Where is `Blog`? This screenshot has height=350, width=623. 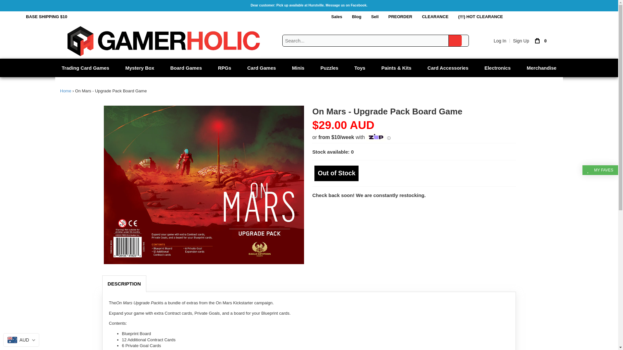
Blog is located at coordinates (356, 17).